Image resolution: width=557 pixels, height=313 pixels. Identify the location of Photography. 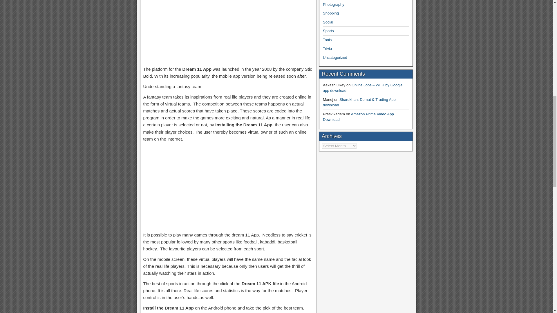
(334, 4).